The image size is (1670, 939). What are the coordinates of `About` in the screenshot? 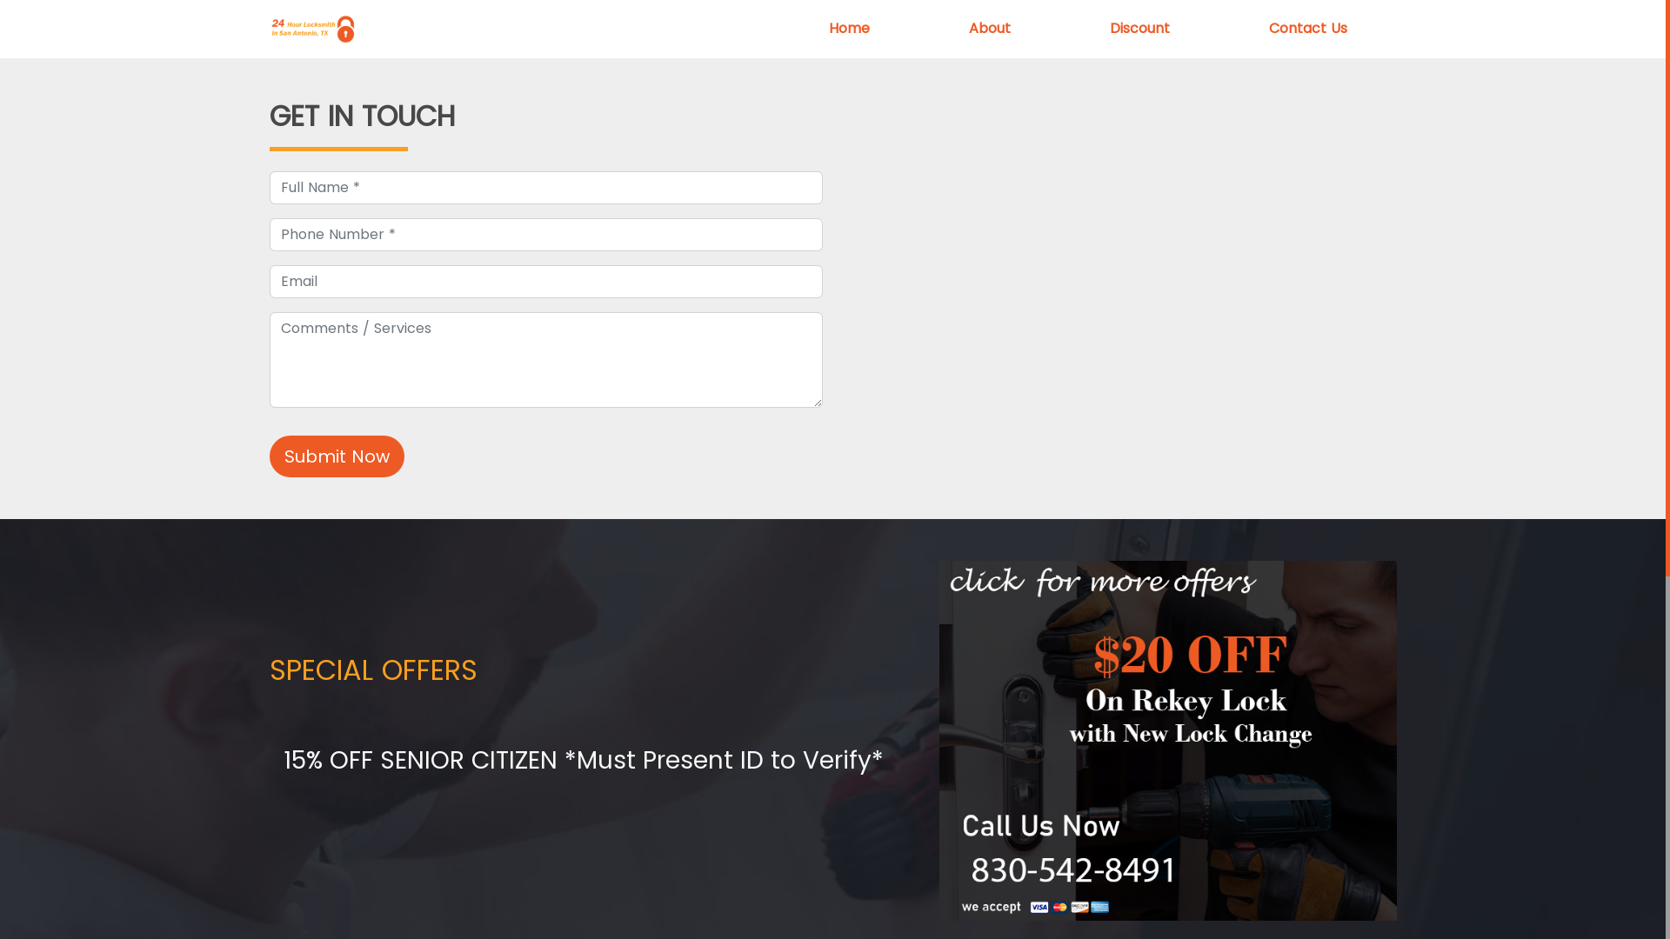 It's located at (989, 29).